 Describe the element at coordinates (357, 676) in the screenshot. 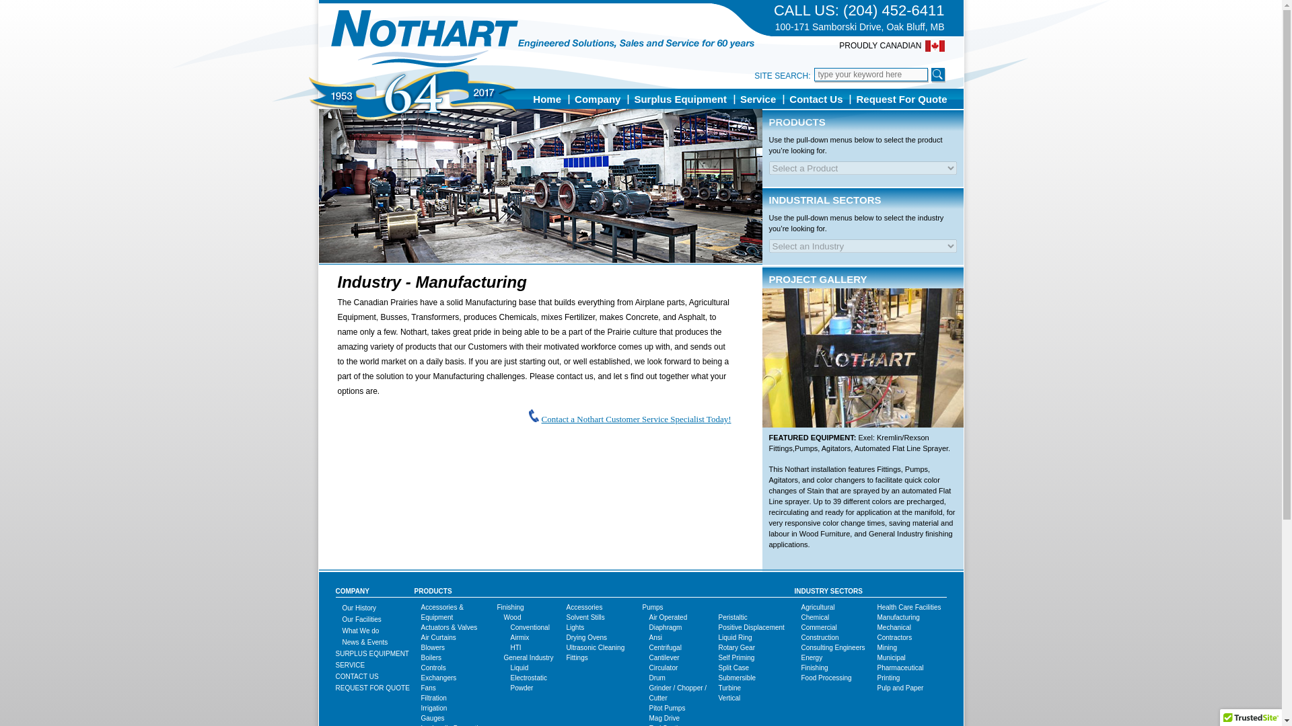

I see `CONTACT US` at that location.